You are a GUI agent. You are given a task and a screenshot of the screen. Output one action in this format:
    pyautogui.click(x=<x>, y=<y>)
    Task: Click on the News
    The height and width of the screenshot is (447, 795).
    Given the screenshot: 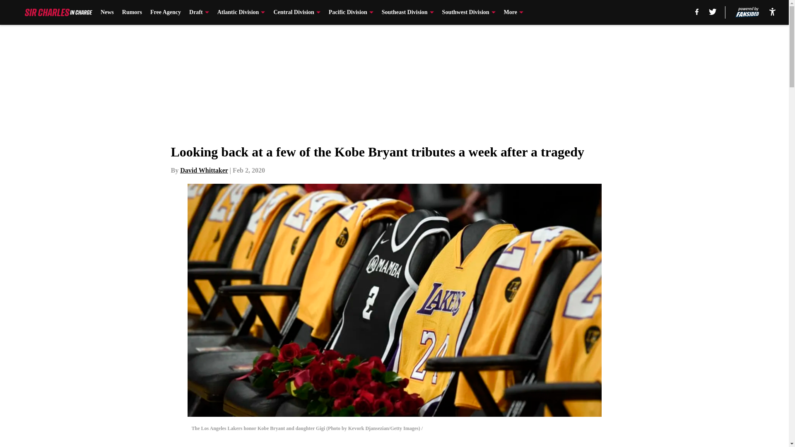 What is the action you would take?
    pyautogui.click(x=107, y=12)
    